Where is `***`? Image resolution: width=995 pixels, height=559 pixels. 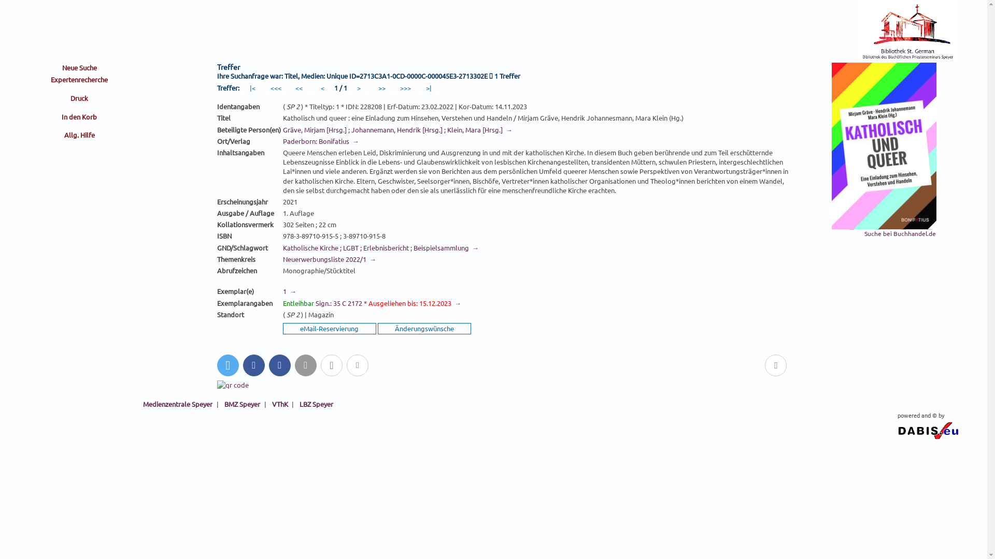 *** is located at coordinates (282, 329).